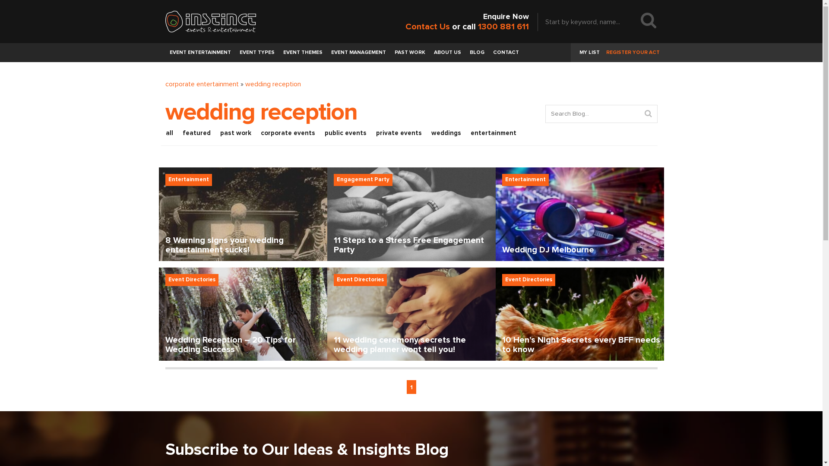 This screenshot has width=829, height=466. What do you see at coordinates (235, 133) in the screenshot?
I see `past work` at bounding box center [235, 133].